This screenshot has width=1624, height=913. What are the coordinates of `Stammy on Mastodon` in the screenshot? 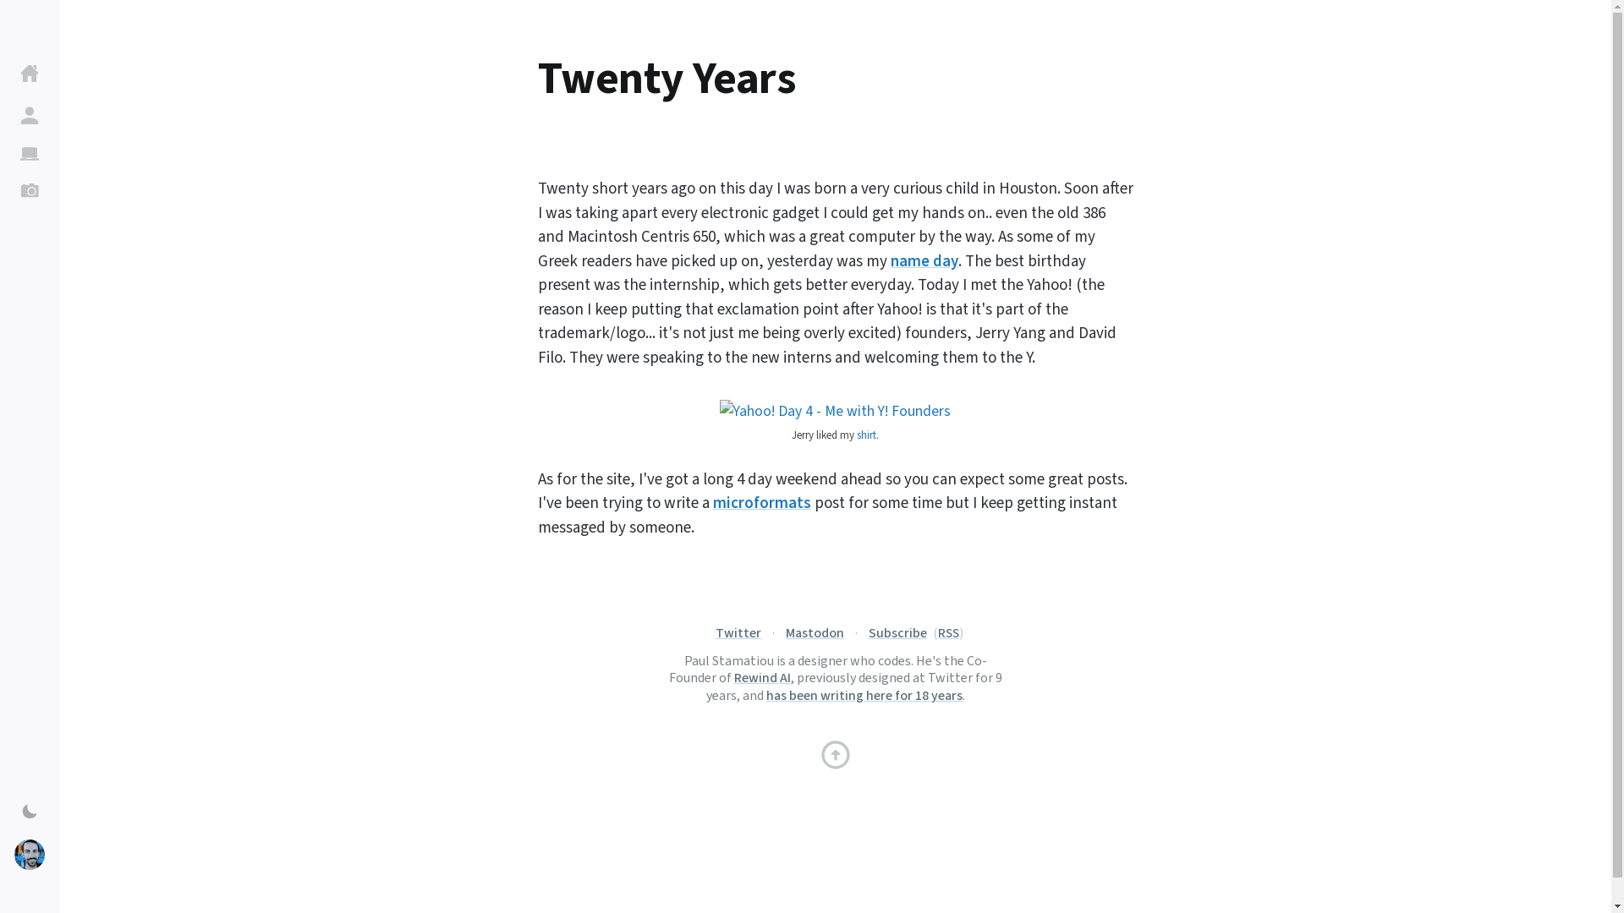 It's located at (815, 632).